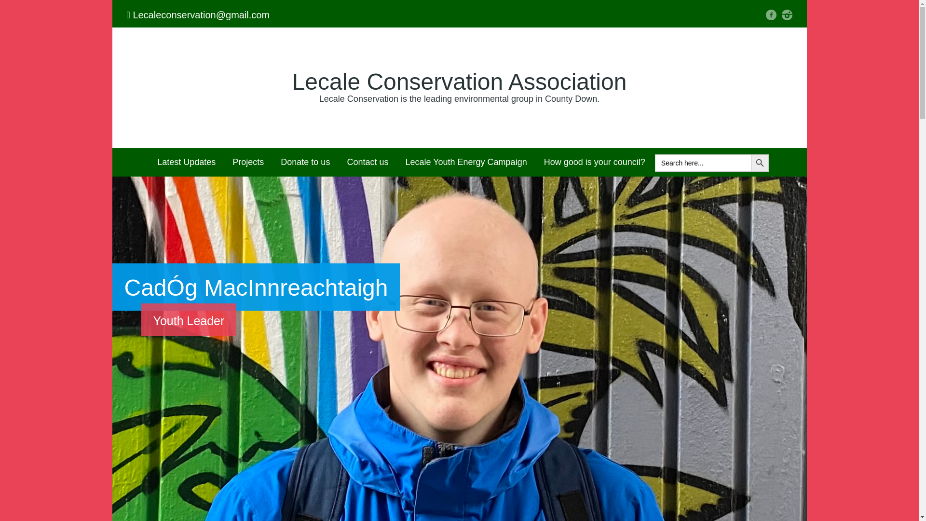 This screenshot has width=926, height=521. I want to click on facebook, so click(771, 15).